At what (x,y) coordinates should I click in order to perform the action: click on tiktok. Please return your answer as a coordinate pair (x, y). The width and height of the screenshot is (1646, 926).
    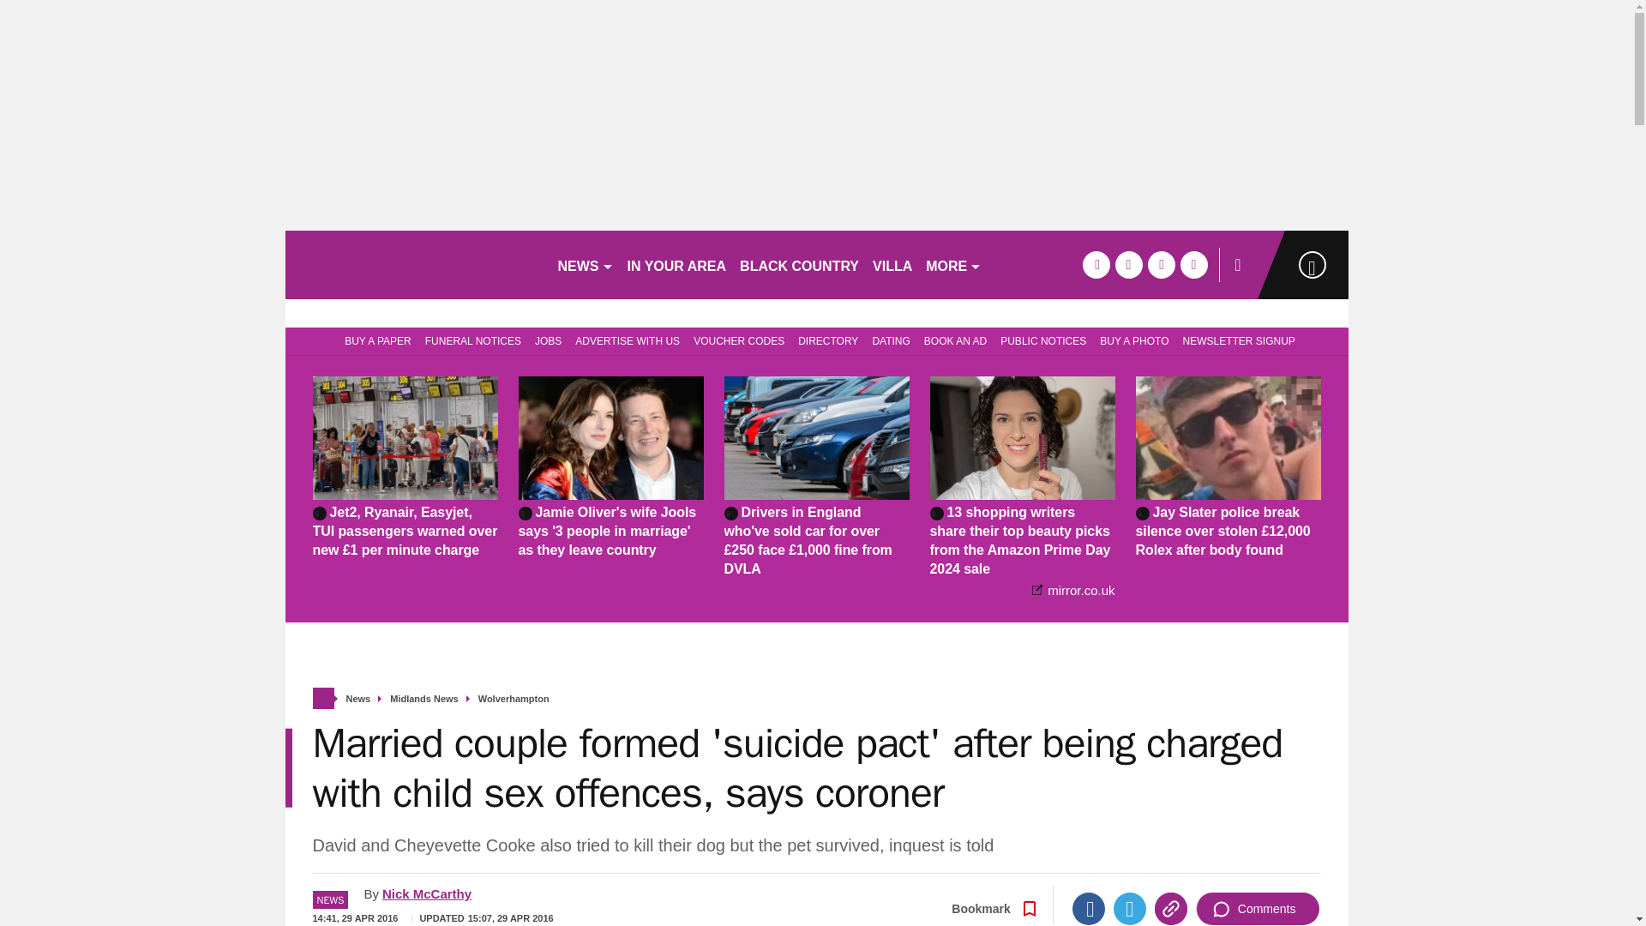
    Looking at the image, I should click on (1161, 264).